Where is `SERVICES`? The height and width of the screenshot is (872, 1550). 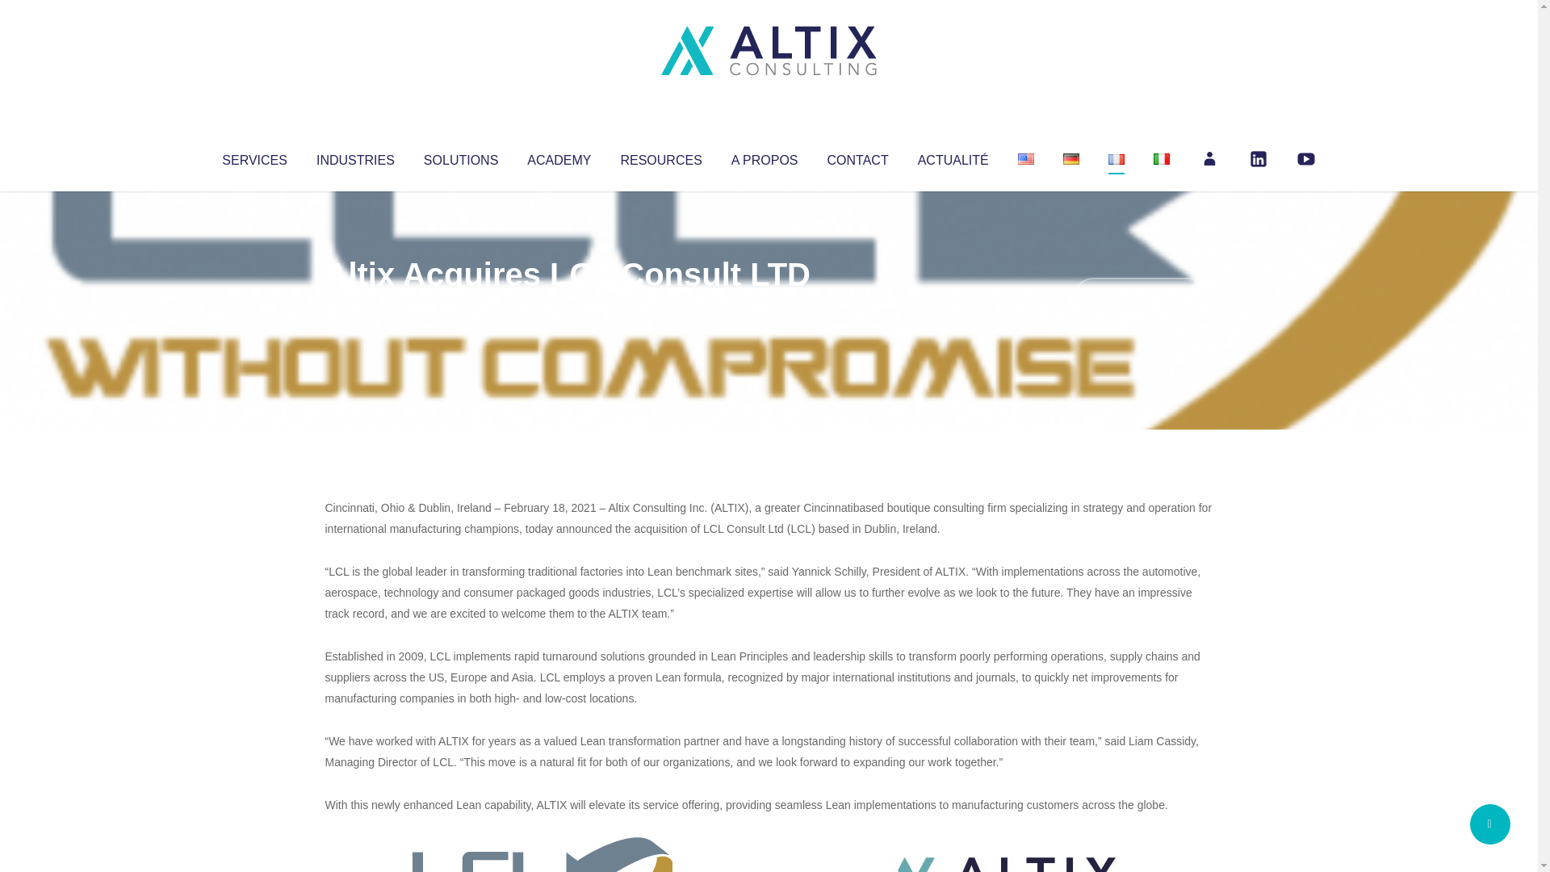
SERVICES is located at coordinates (253, 157).